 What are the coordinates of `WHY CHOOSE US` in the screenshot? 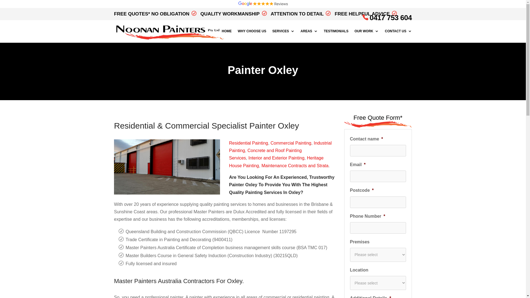 It's located at (252, 36).